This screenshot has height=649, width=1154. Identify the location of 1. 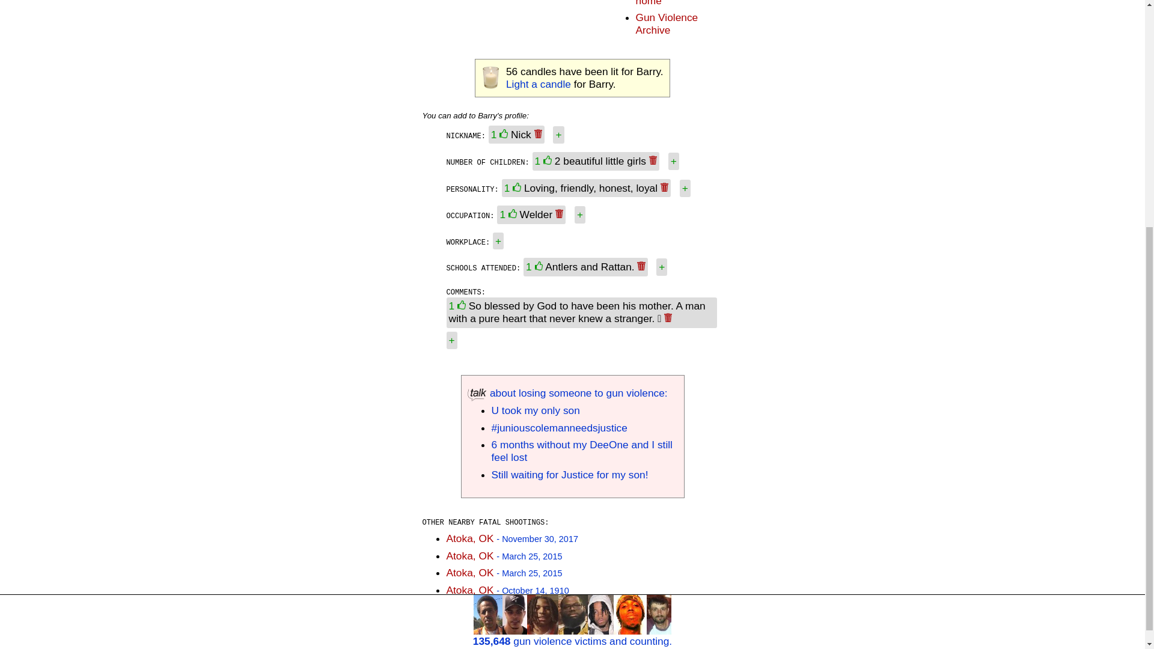
(458, 305).